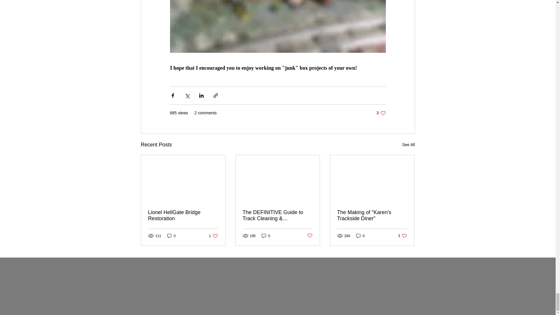  I want to click on 0, so click(381, 113).